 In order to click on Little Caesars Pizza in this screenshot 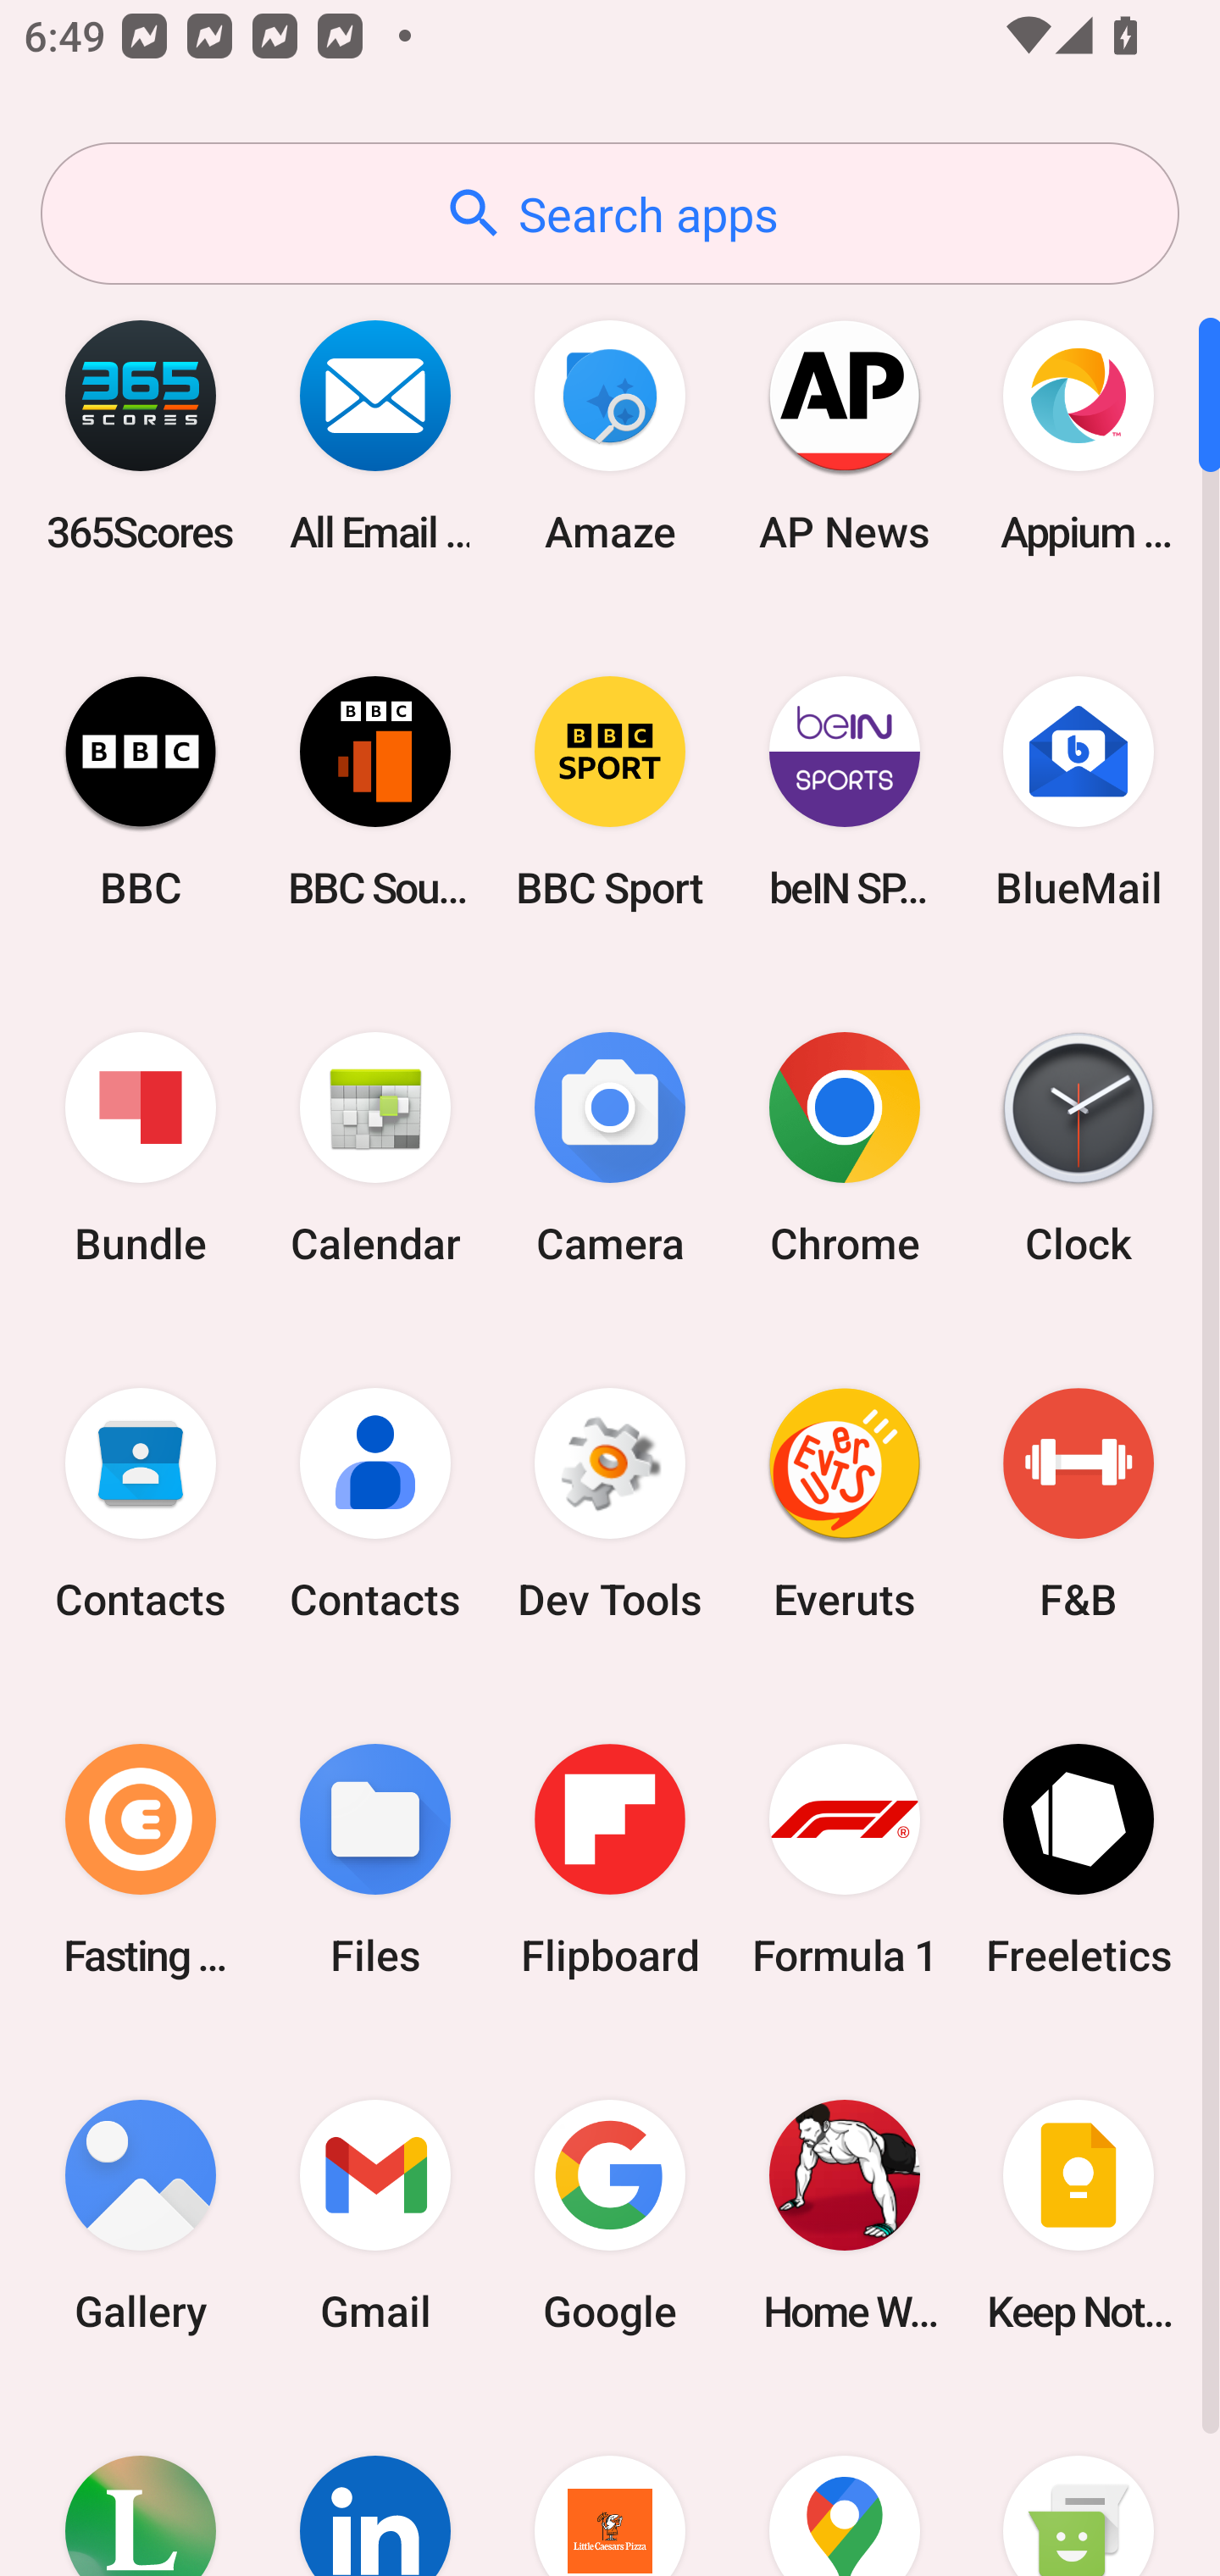, I will do `click(610, 2484)`.